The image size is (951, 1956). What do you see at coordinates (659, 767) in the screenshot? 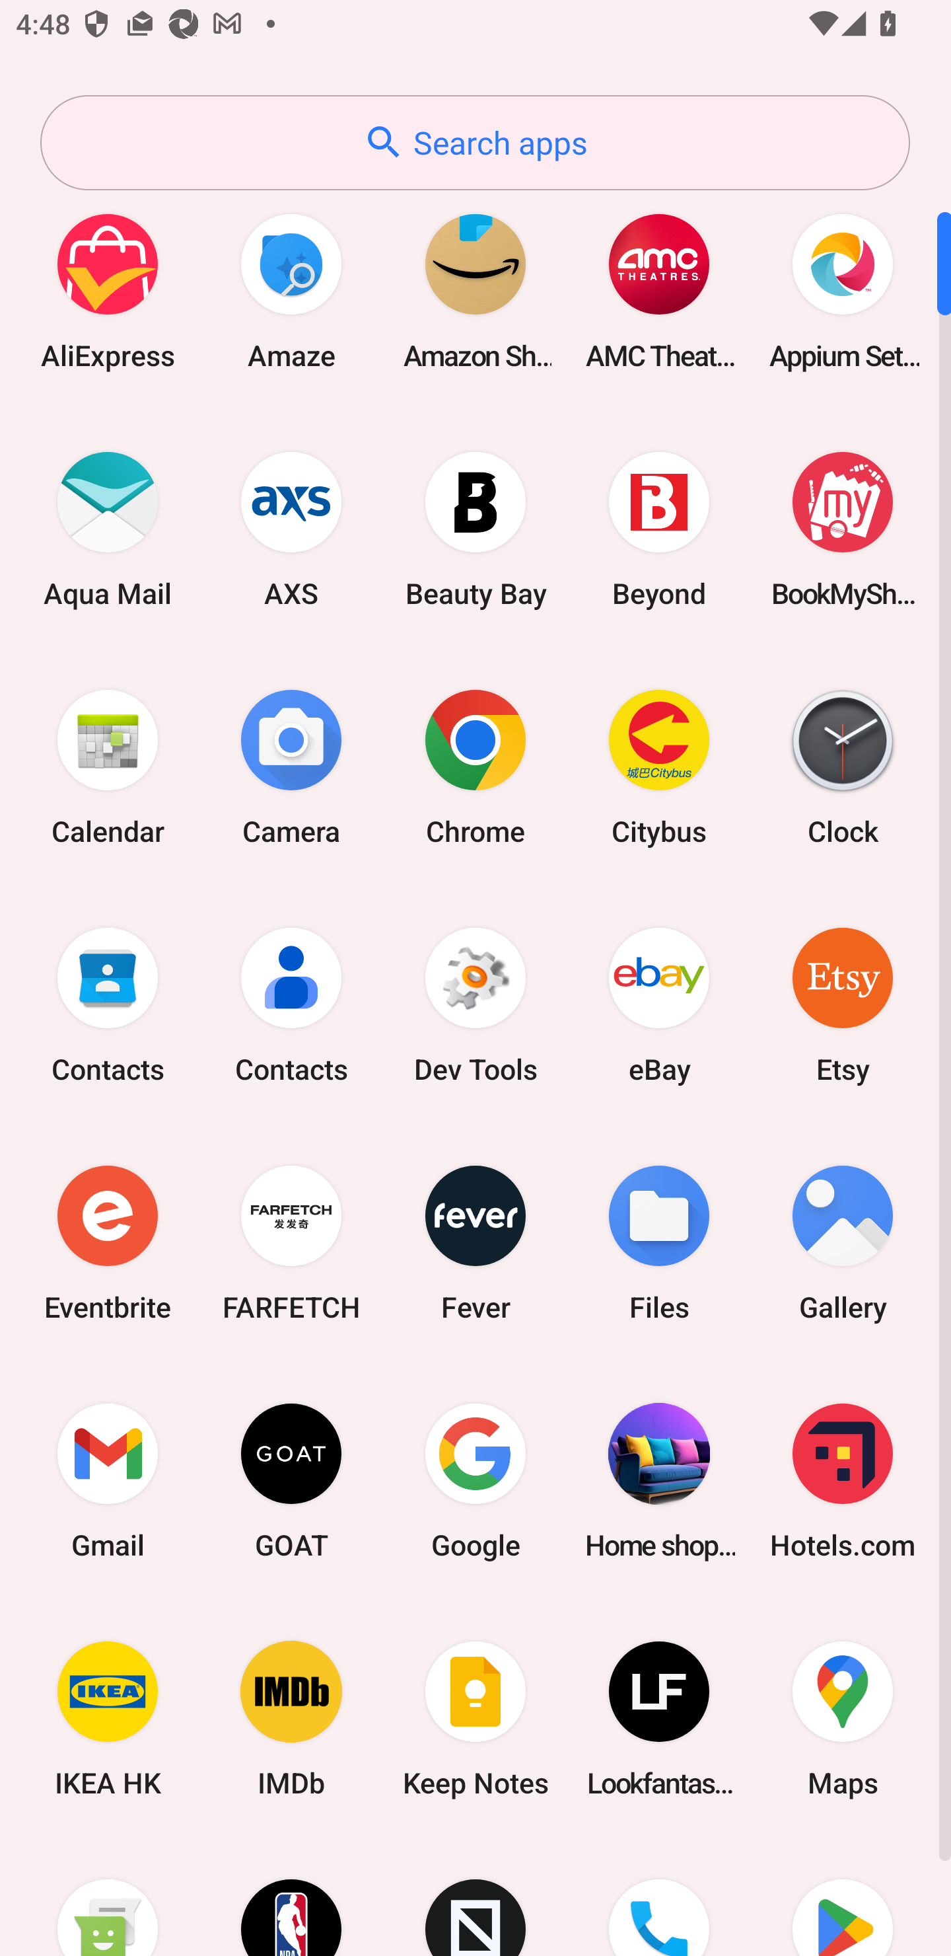
I see `Citybus` at bounding box center [659, 767].